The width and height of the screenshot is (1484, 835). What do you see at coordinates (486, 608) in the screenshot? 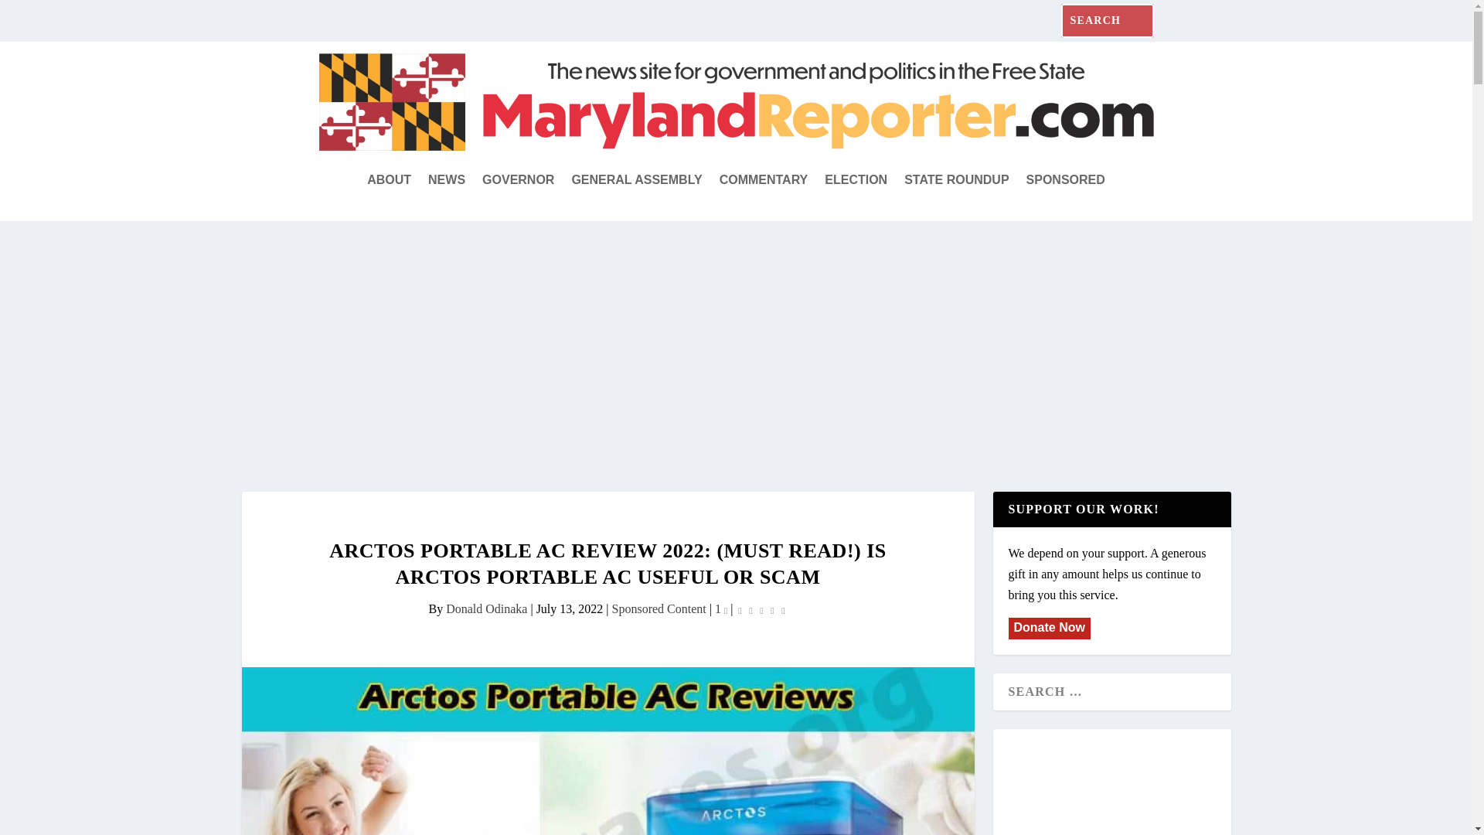
I see `Posts by Donald Odinaka` at bounding box center [486, 608].